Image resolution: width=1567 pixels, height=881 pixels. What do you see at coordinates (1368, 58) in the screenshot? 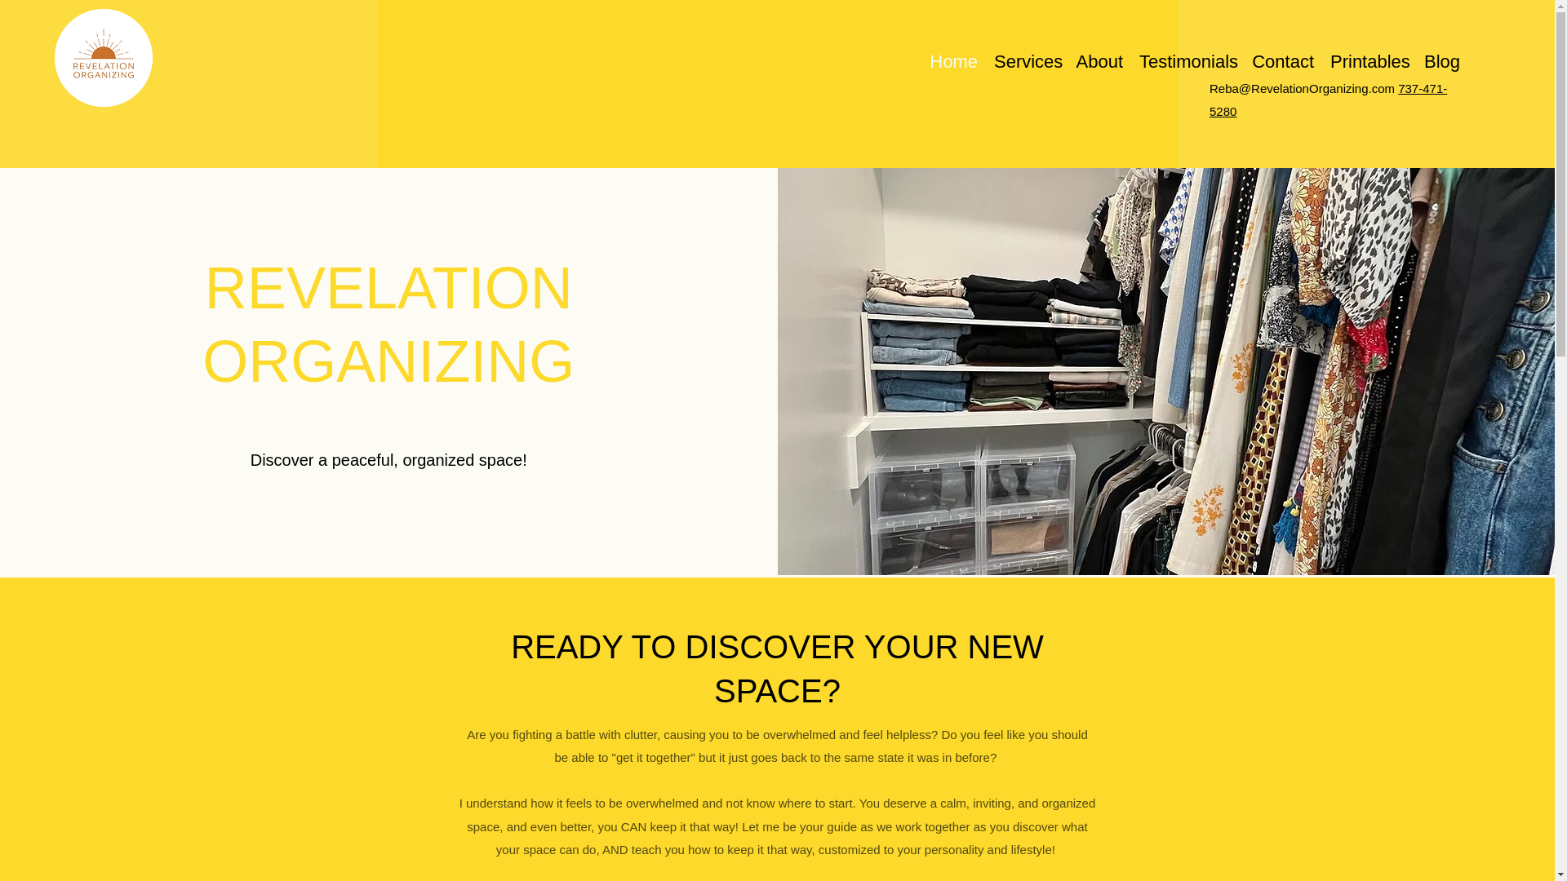
I see `Printables` at bounding box center [1368, 58].